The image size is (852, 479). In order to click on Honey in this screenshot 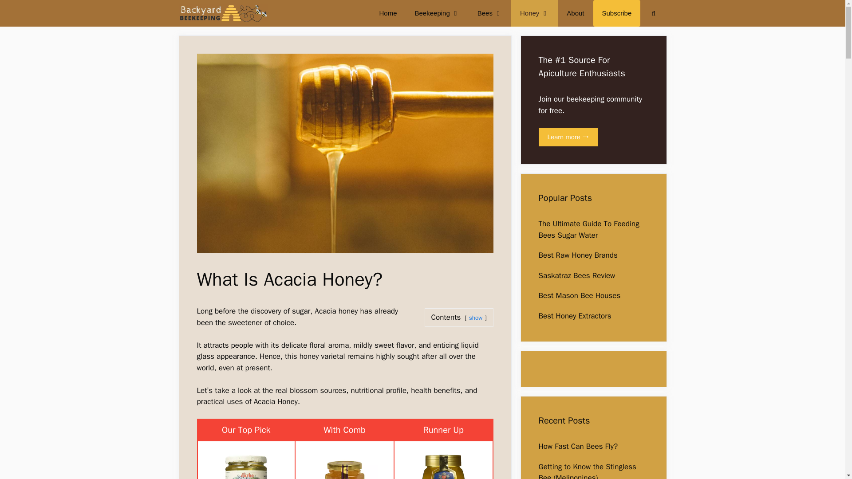, I will do `click(534, 13)`.